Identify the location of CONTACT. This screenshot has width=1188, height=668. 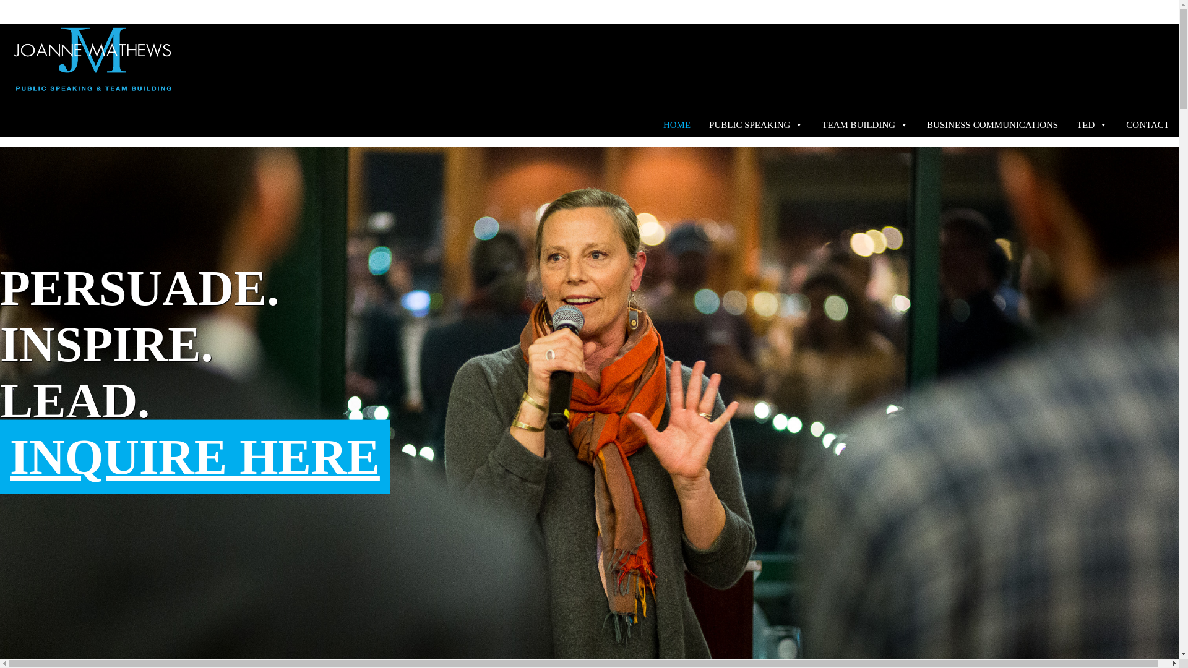
(1147, 125).